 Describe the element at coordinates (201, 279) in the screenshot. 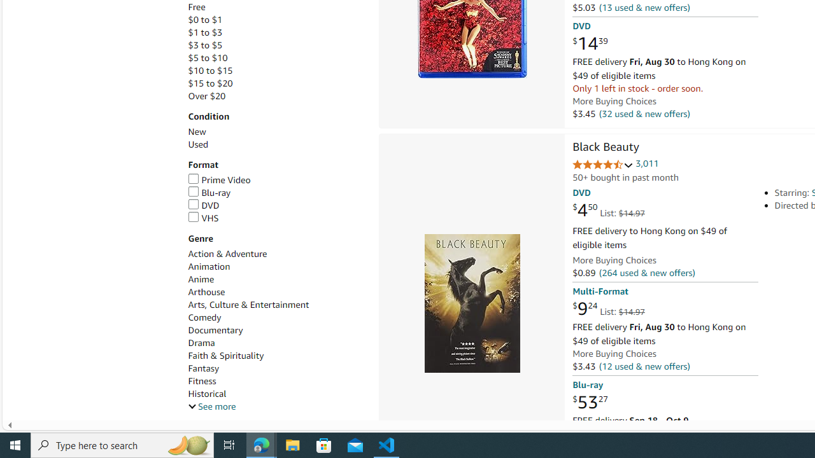

I see `Anime` at that location.